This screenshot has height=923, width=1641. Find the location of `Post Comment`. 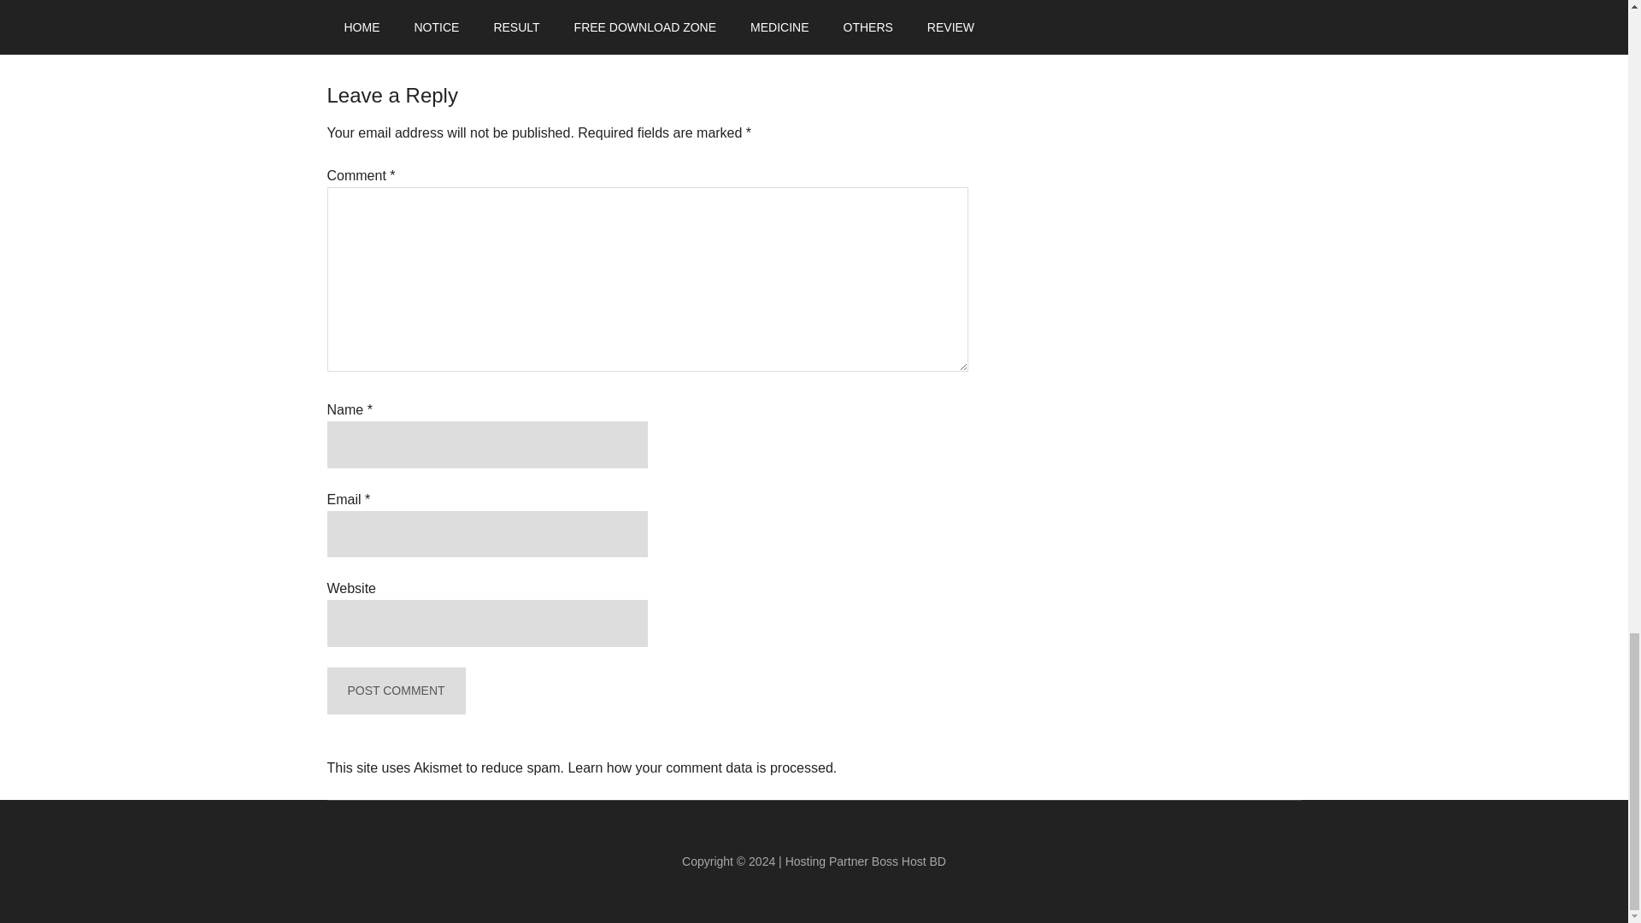

Post Comment is located at coordinates (395, 691).